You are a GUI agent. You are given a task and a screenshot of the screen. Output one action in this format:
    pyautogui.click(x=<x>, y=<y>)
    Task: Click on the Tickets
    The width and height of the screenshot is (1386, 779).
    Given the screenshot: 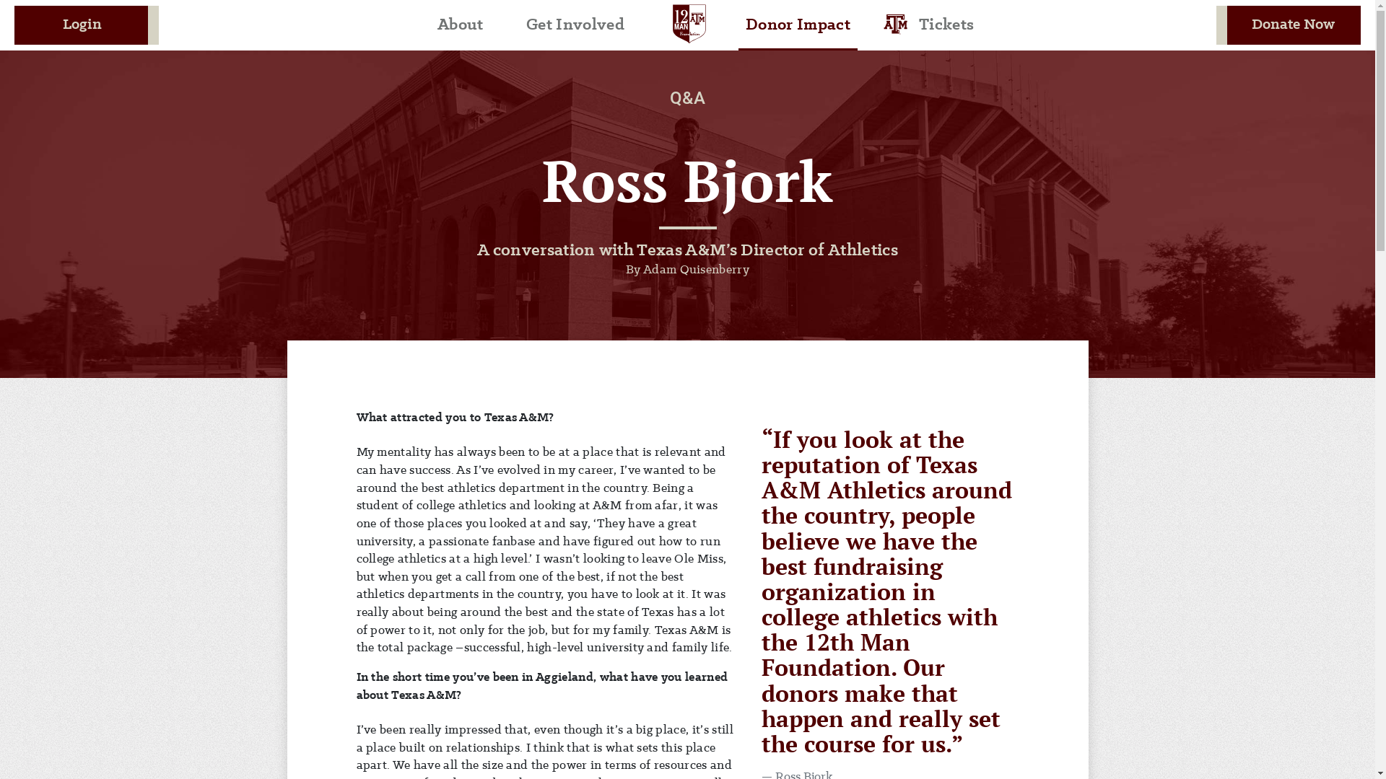 What is the action you would take?
    pyautogui.click(x=946, y=25)
    